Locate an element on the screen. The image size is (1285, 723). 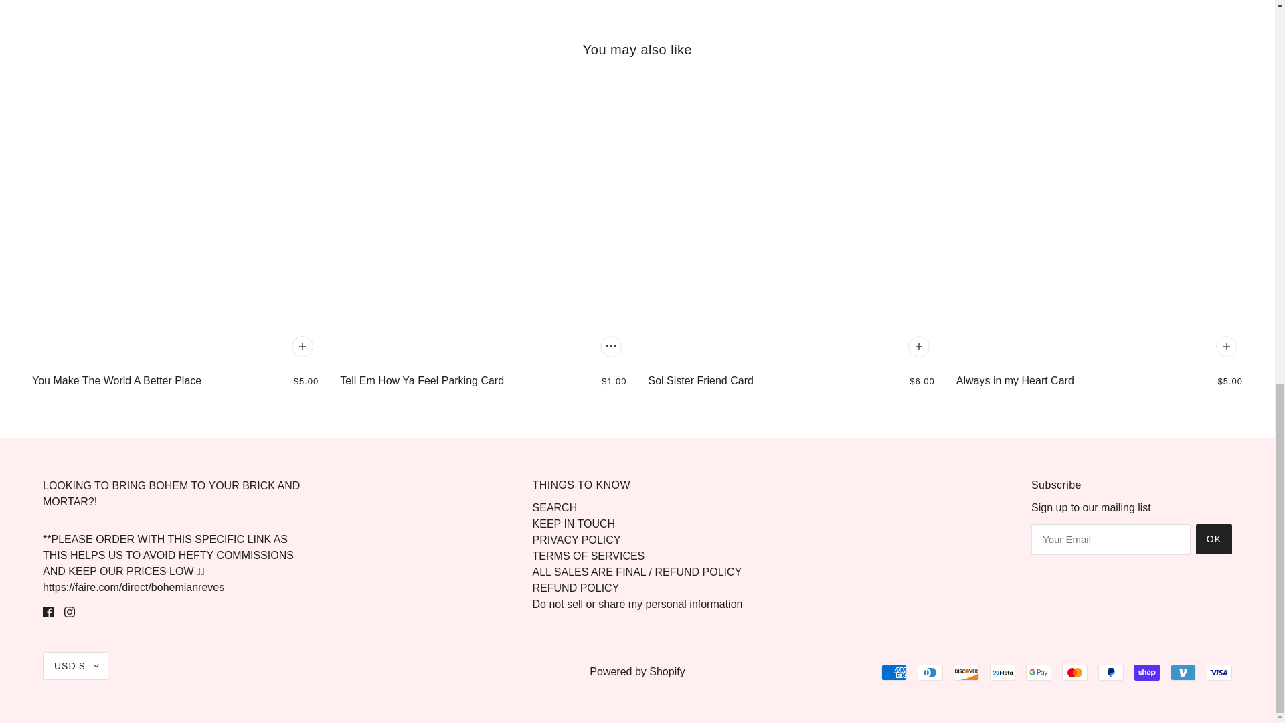
SEARCH is located at coordinates (555, 507).